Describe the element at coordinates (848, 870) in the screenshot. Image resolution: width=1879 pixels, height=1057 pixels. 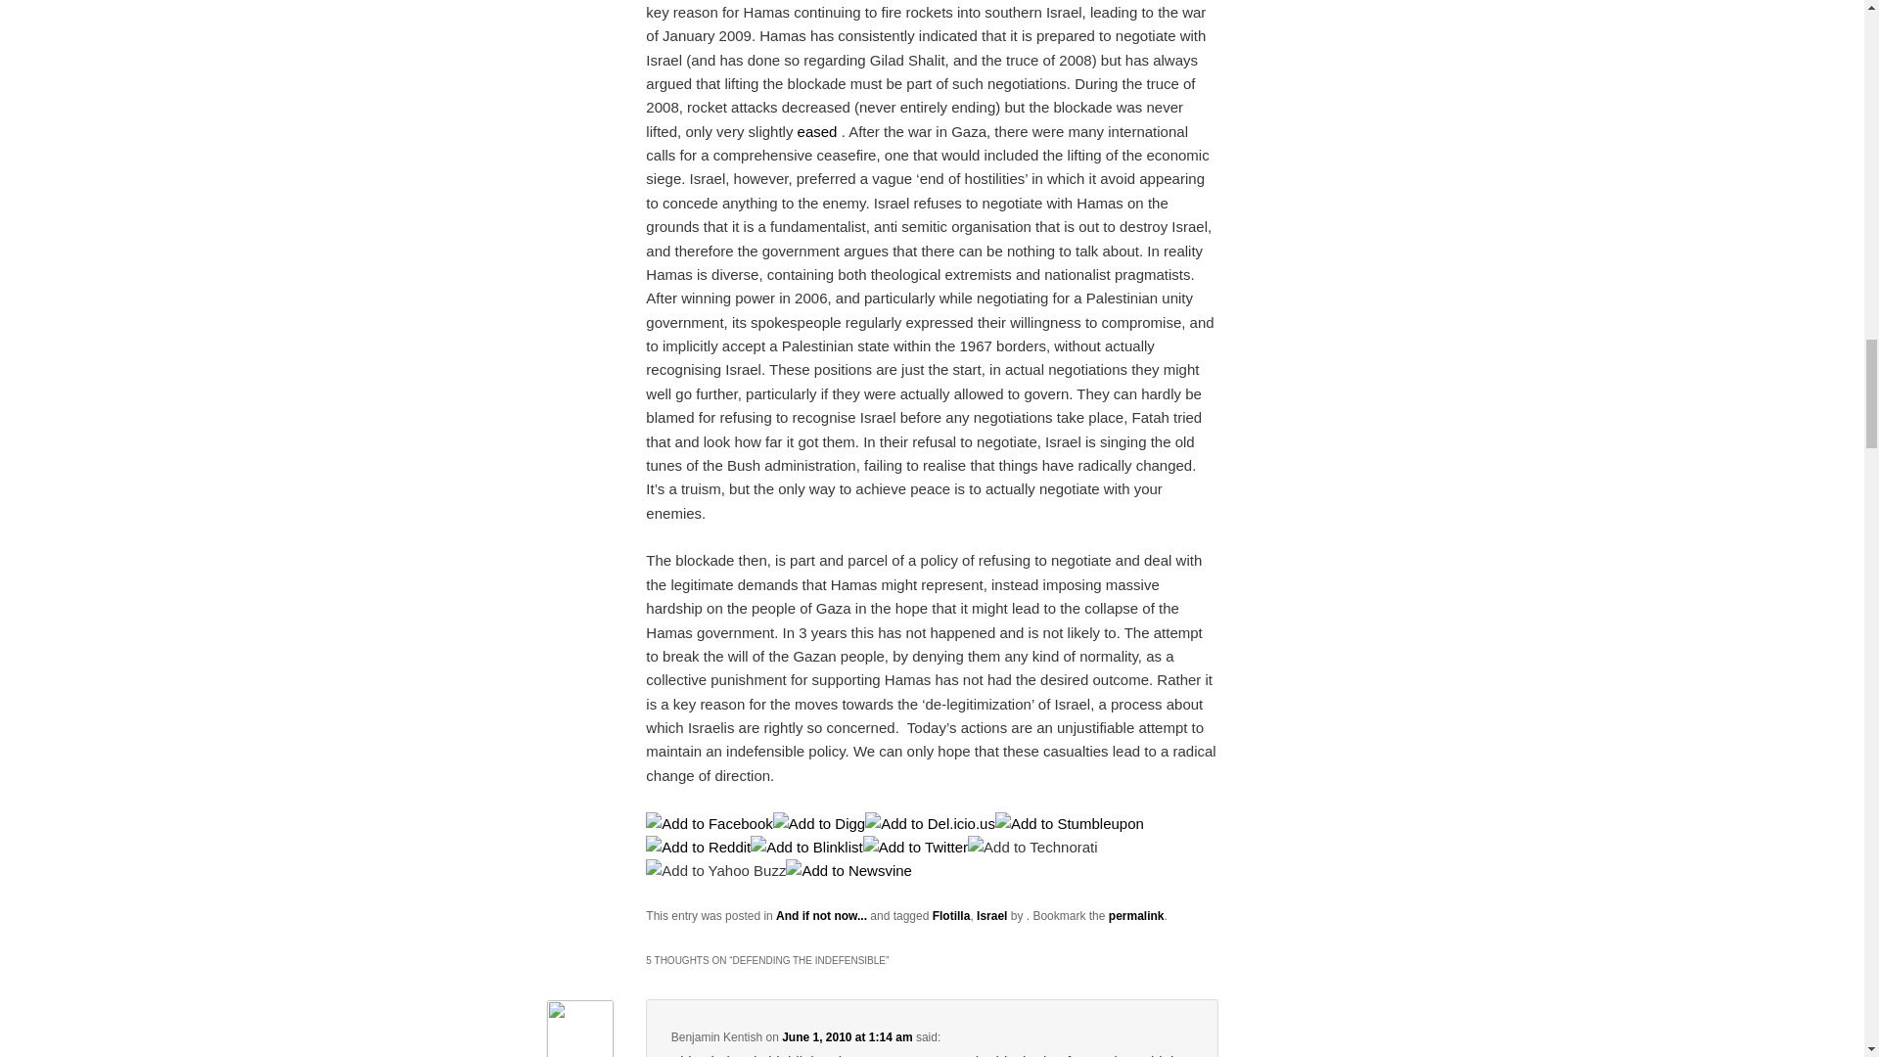
I see `Add to Newsvine` at that location.